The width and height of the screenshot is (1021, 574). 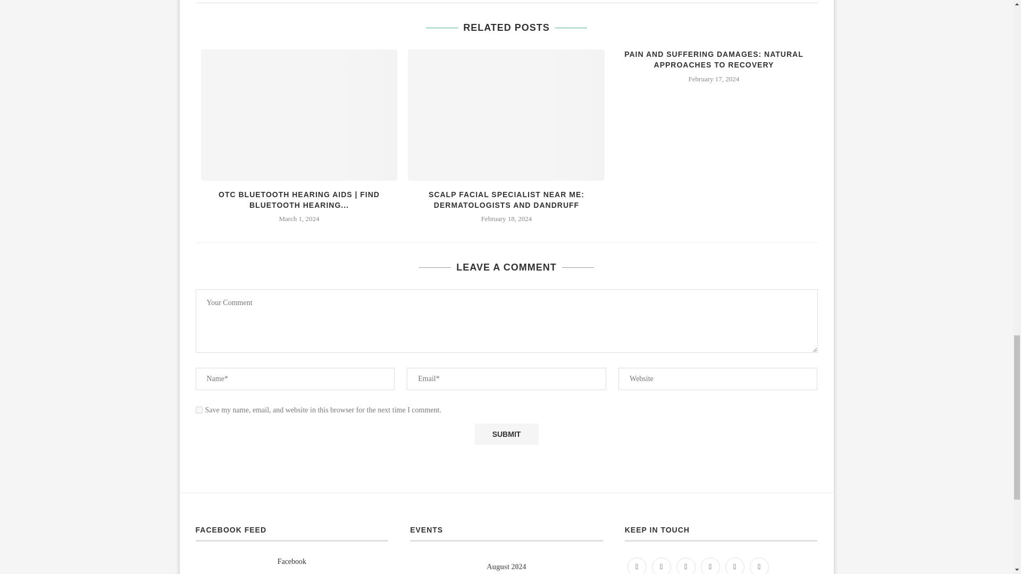 What do you see at coordinates (506, 115) in the screenshot?
I see `Scalp Facial Specialist Near Me: Dermatologists and Dandruff` at bounding box center [506, 115].